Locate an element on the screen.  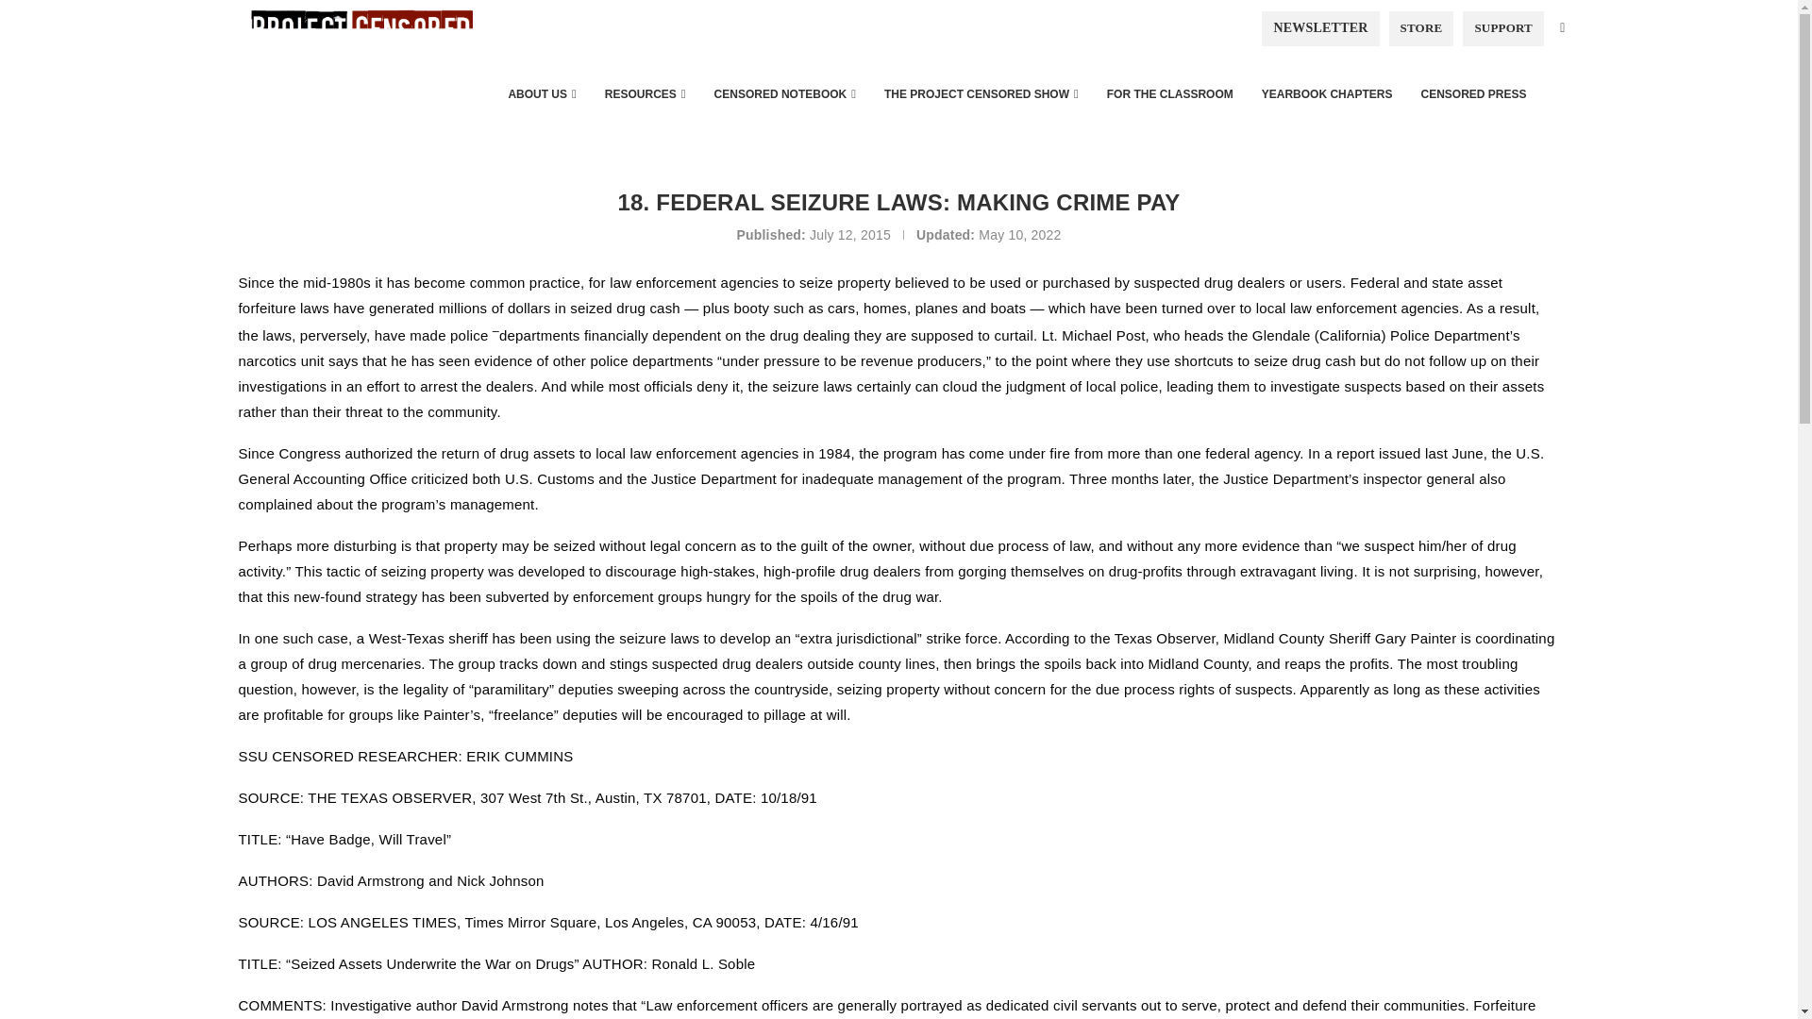
SUPPORT is located at coordinates (1502, 27).